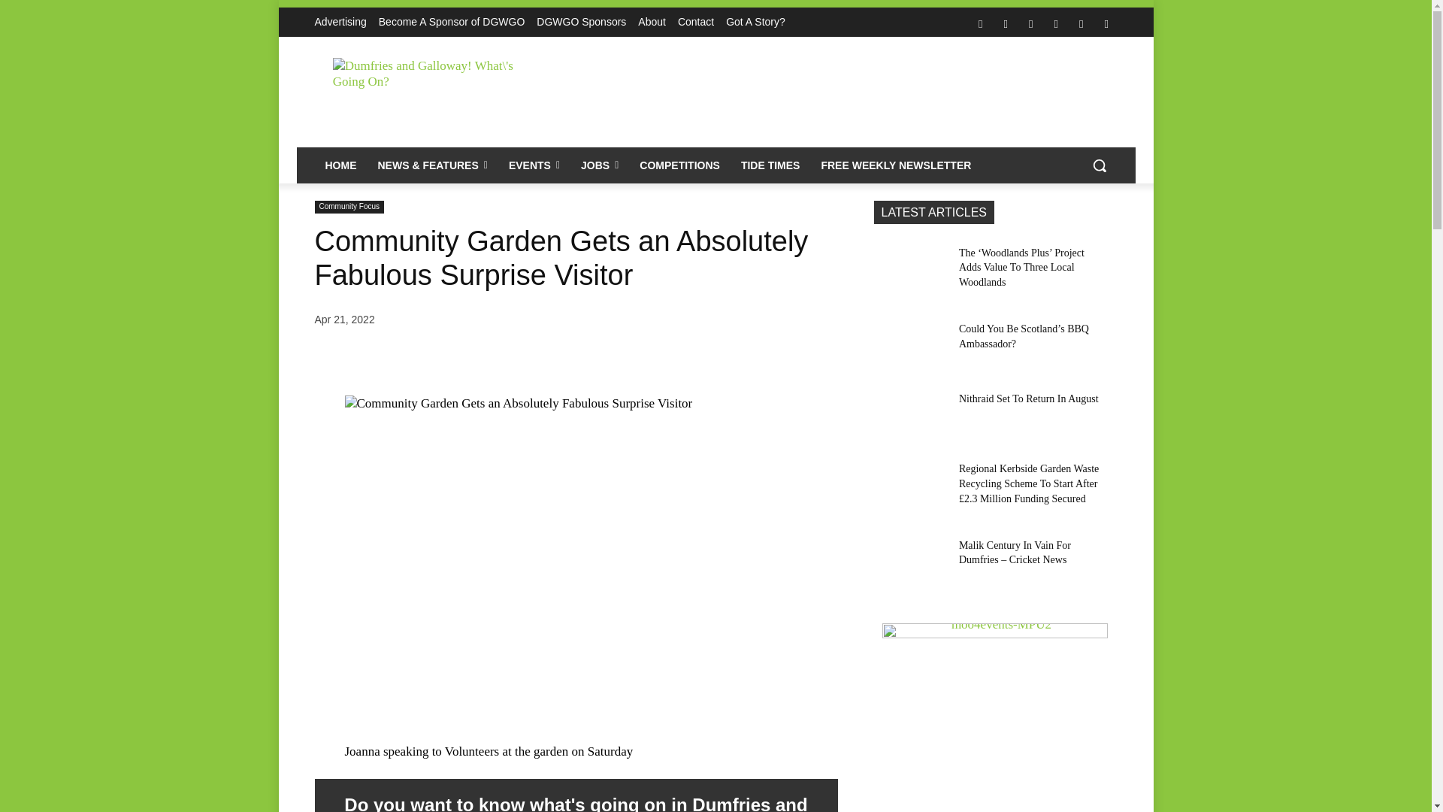 The width and height of the screenshot is (1443, 812). I want to click on Instagram, so click(1006, 24).